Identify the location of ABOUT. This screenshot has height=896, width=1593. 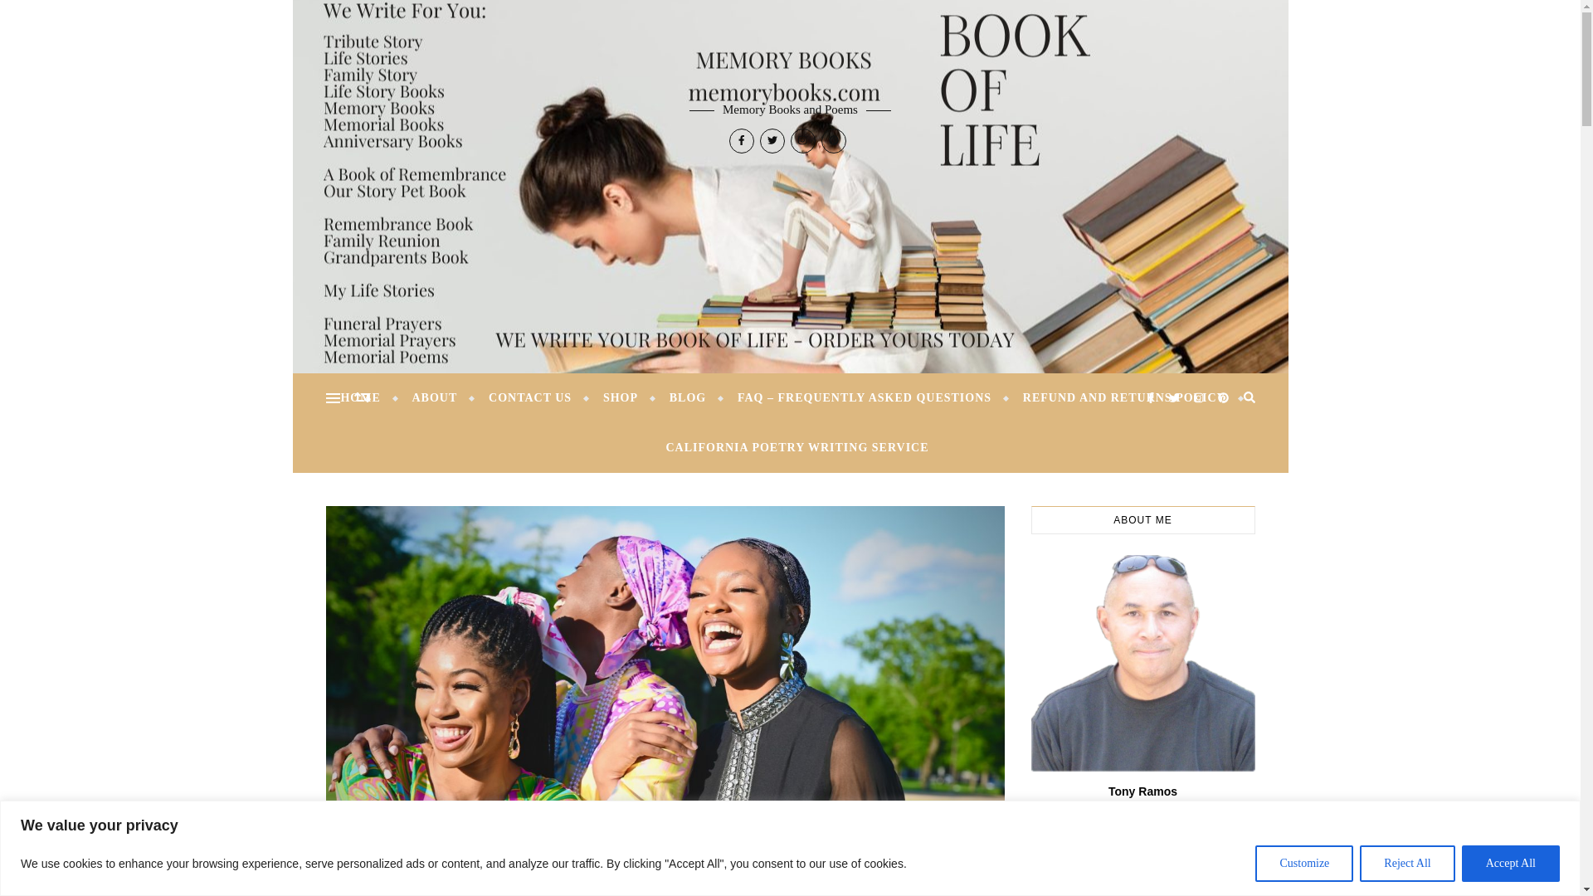
(434, 398).